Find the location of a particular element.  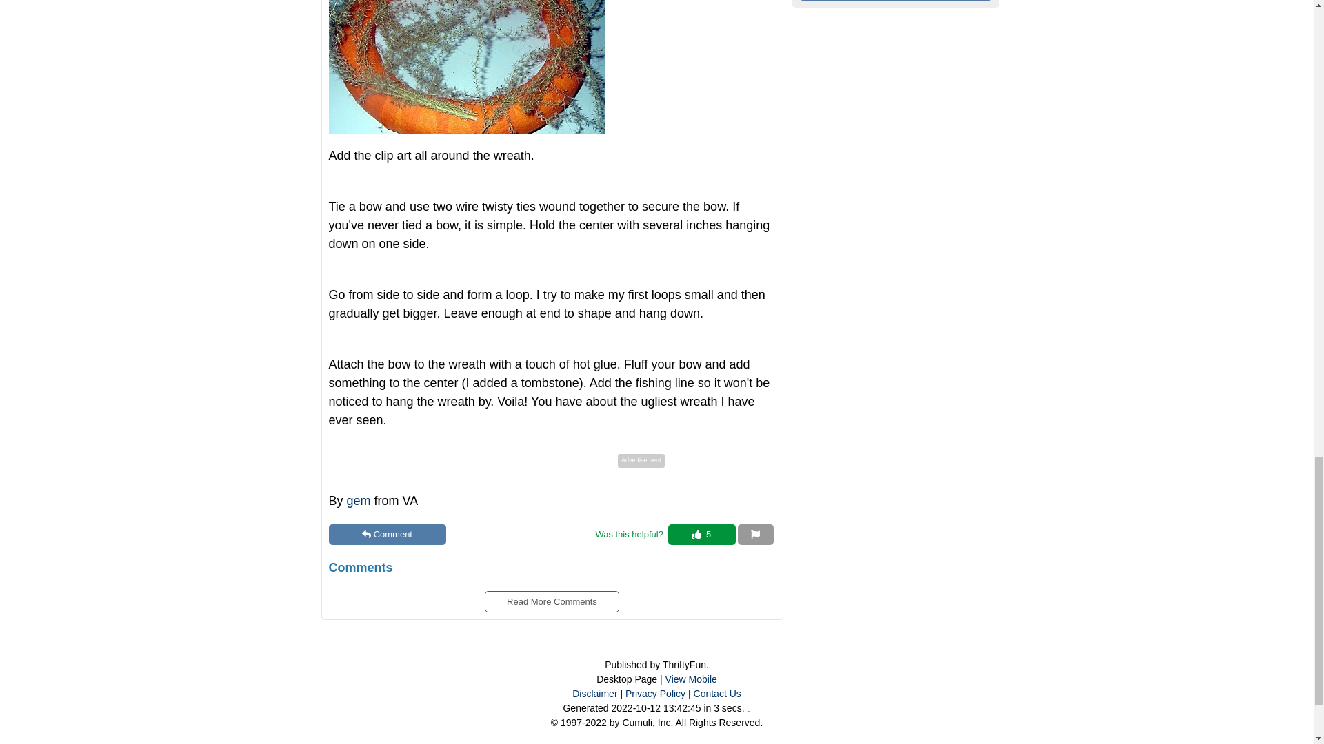

 Comment is located at coordinates (386, 535).